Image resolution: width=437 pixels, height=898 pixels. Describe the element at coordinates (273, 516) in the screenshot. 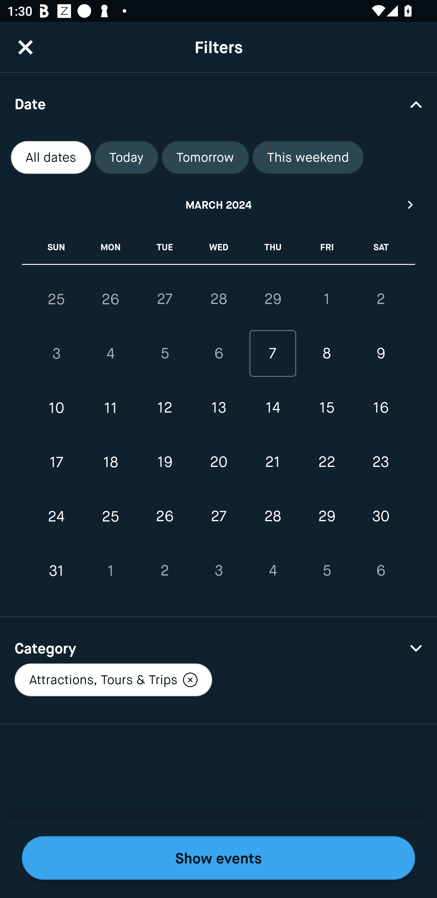

I see `28` at that location.